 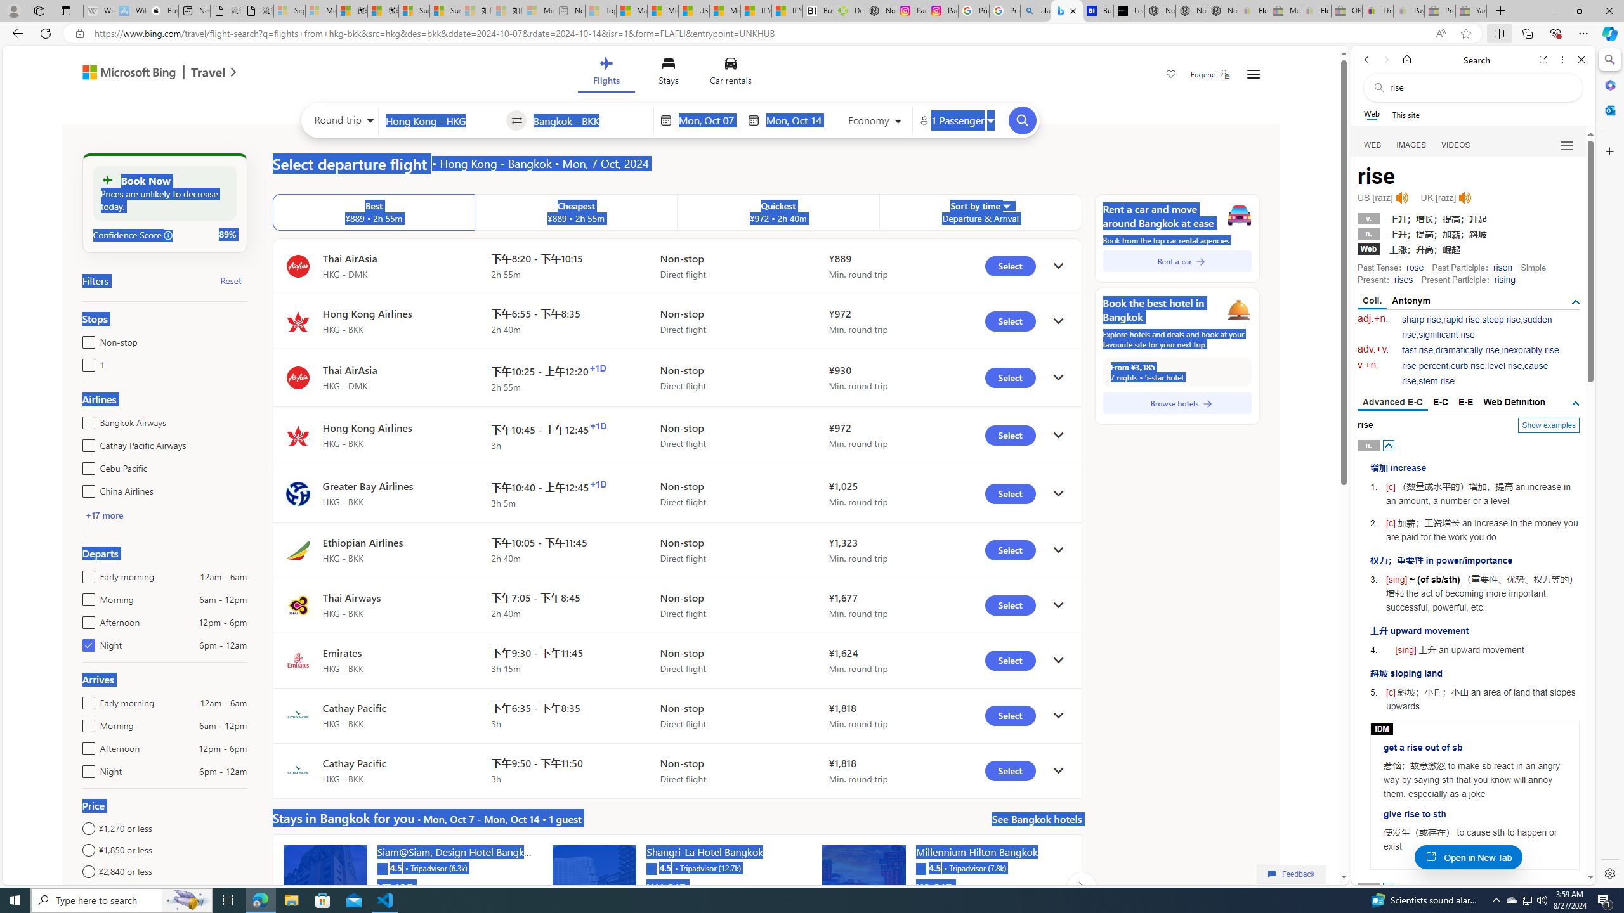 What do you see at coordinates (1567, 146) in the screenshot?
I see `Class: b_serphb` at bounding box center [1567, 146].